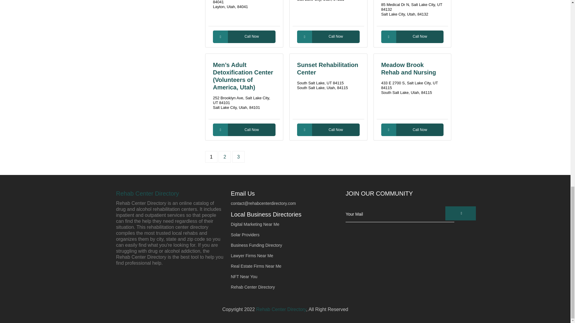 The height and width of the screenshot is (323, 575). Describe the element at coordinates (256, 245) in the screenshot. I see `Business Funding Directory` at that location.